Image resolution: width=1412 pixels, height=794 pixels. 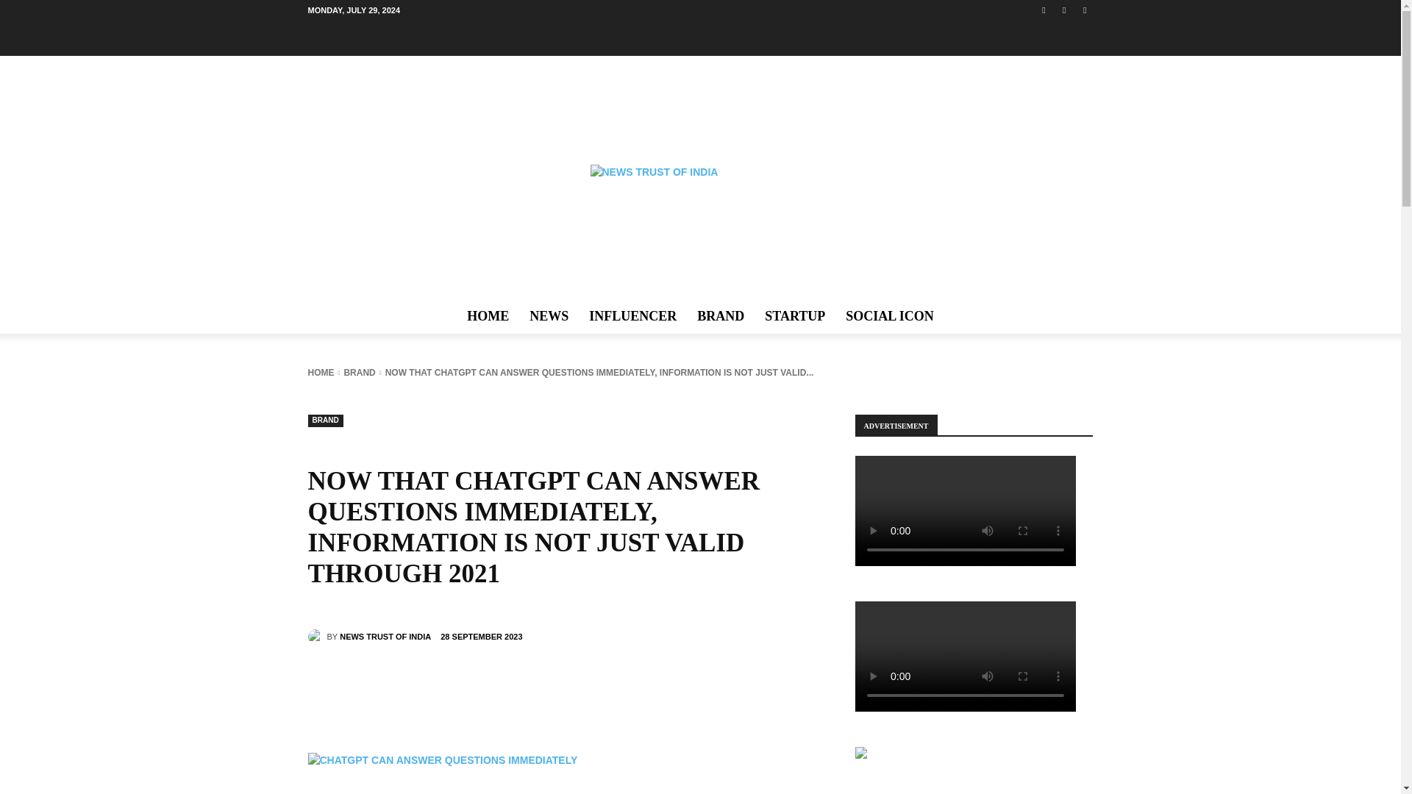 What do you see at coordinates (563, 773) in the screenshot?
I see `ChatGPT can answer questions immediately` at bounding box center [563, 773].